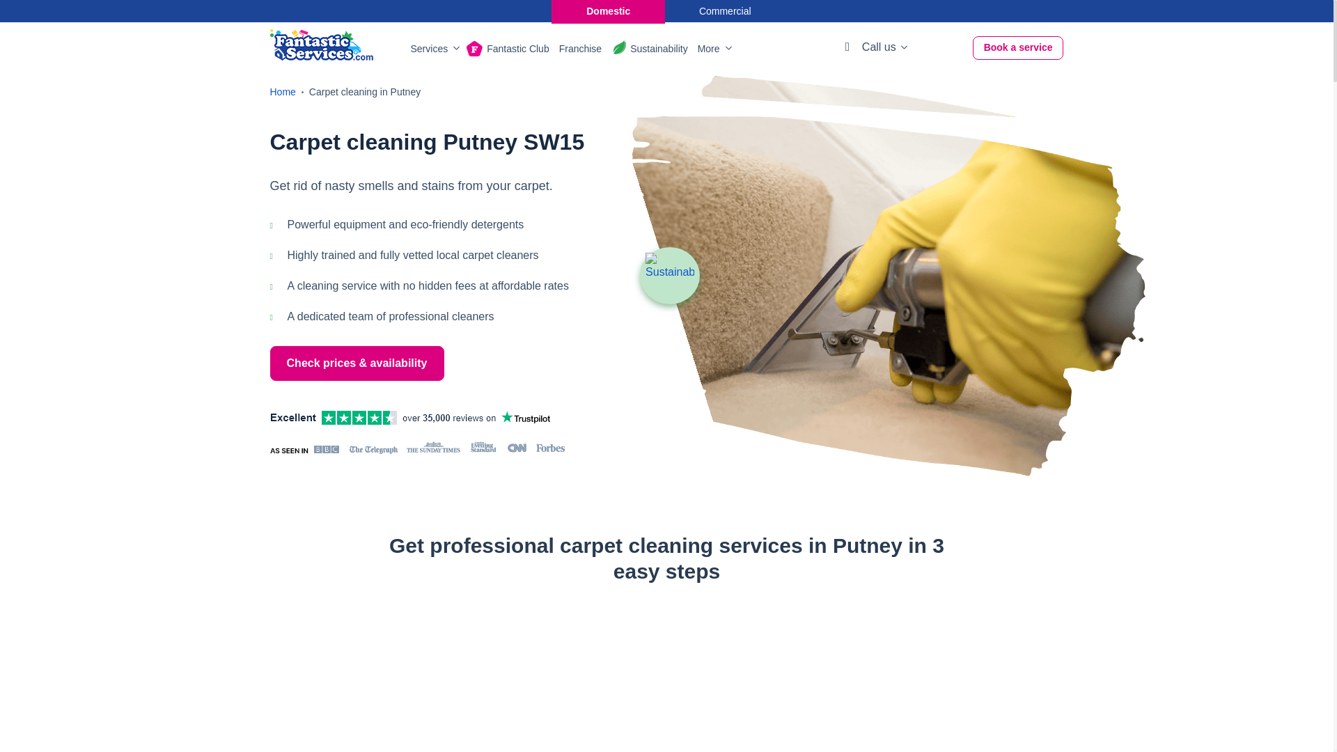 The width and height of the screenshot is (1337, 752). What do you see at coordinates (1018, 47) in the screenshot?
I see `Book a service` at bounding box center [1018, 47].